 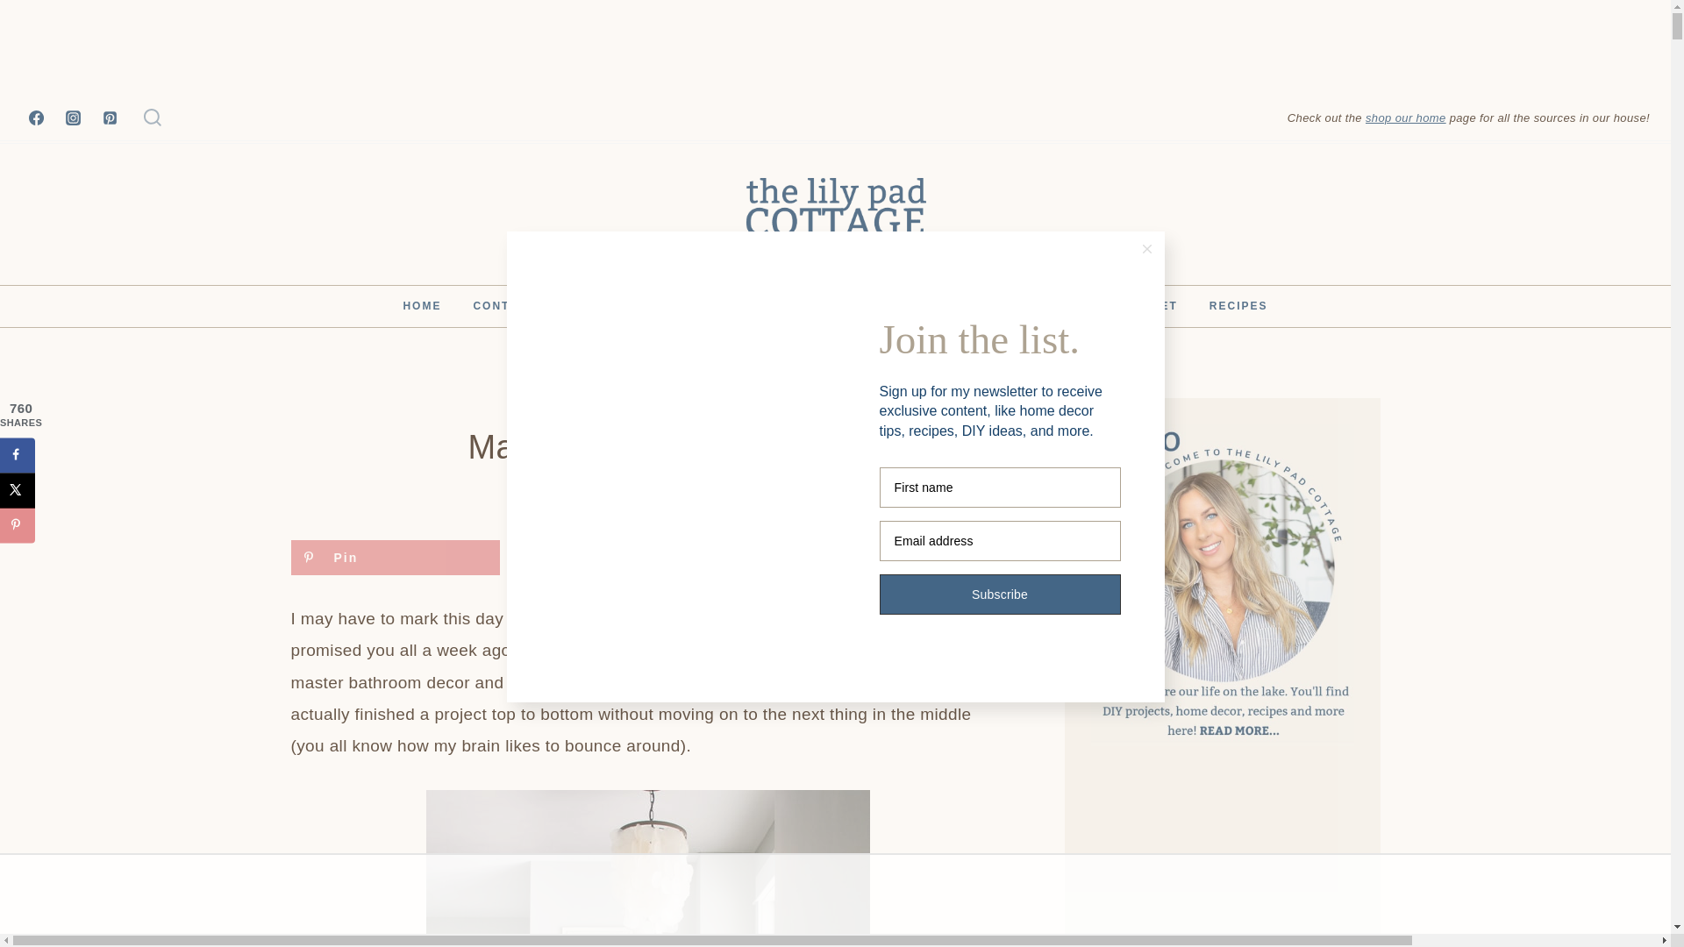 I want to click on DIY PROJECTS, so click(x=606, y=407).